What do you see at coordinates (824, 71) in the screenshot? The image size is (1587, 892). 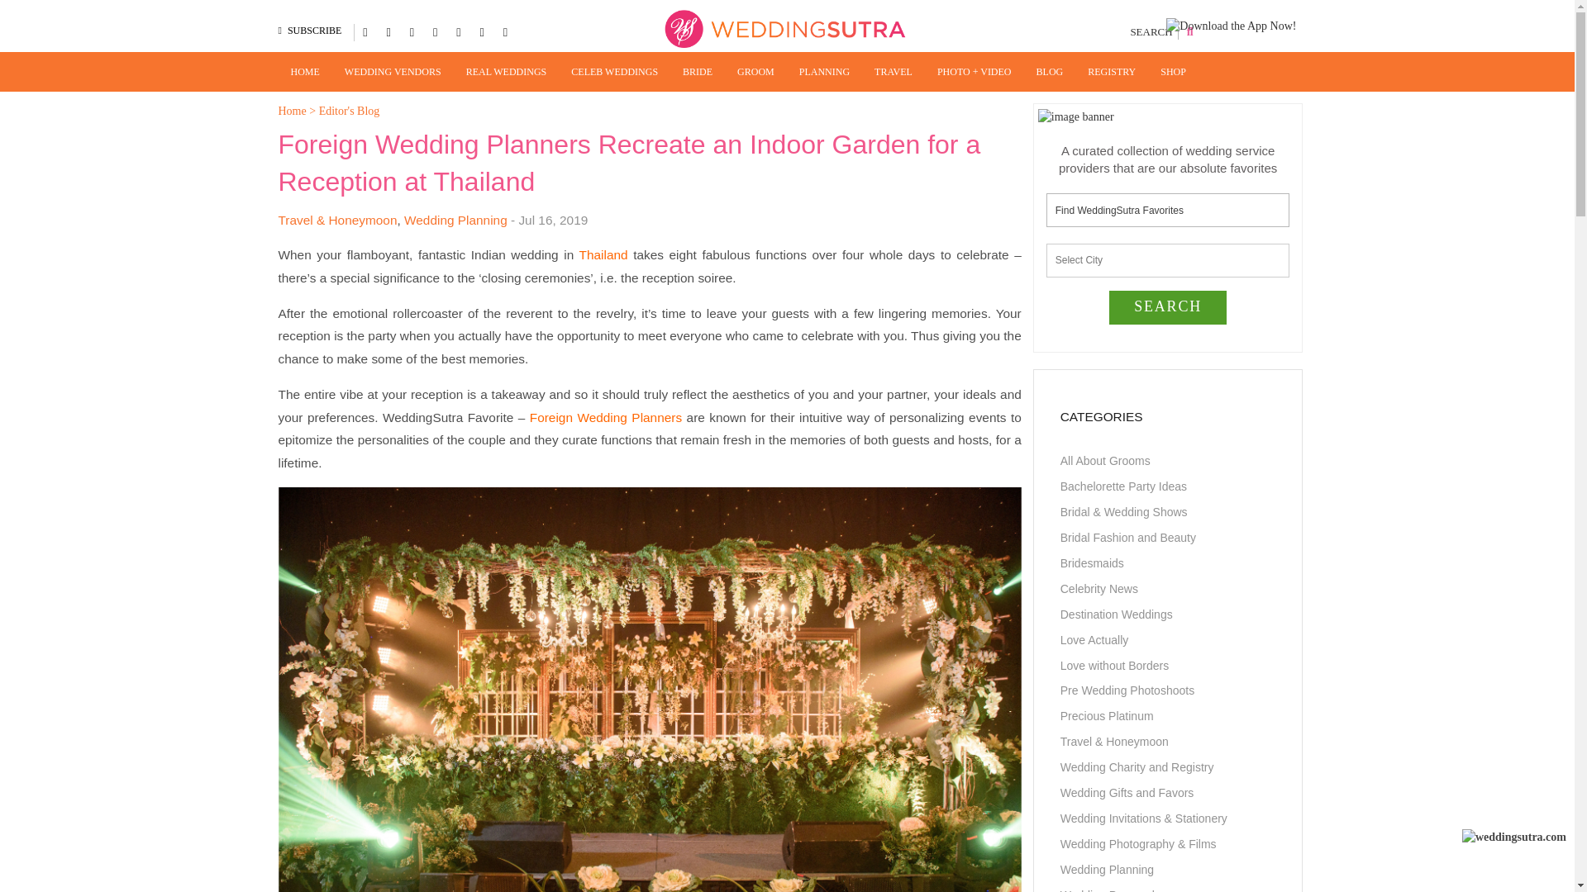 I see `PLANNING` at bounding box center [824, 71].